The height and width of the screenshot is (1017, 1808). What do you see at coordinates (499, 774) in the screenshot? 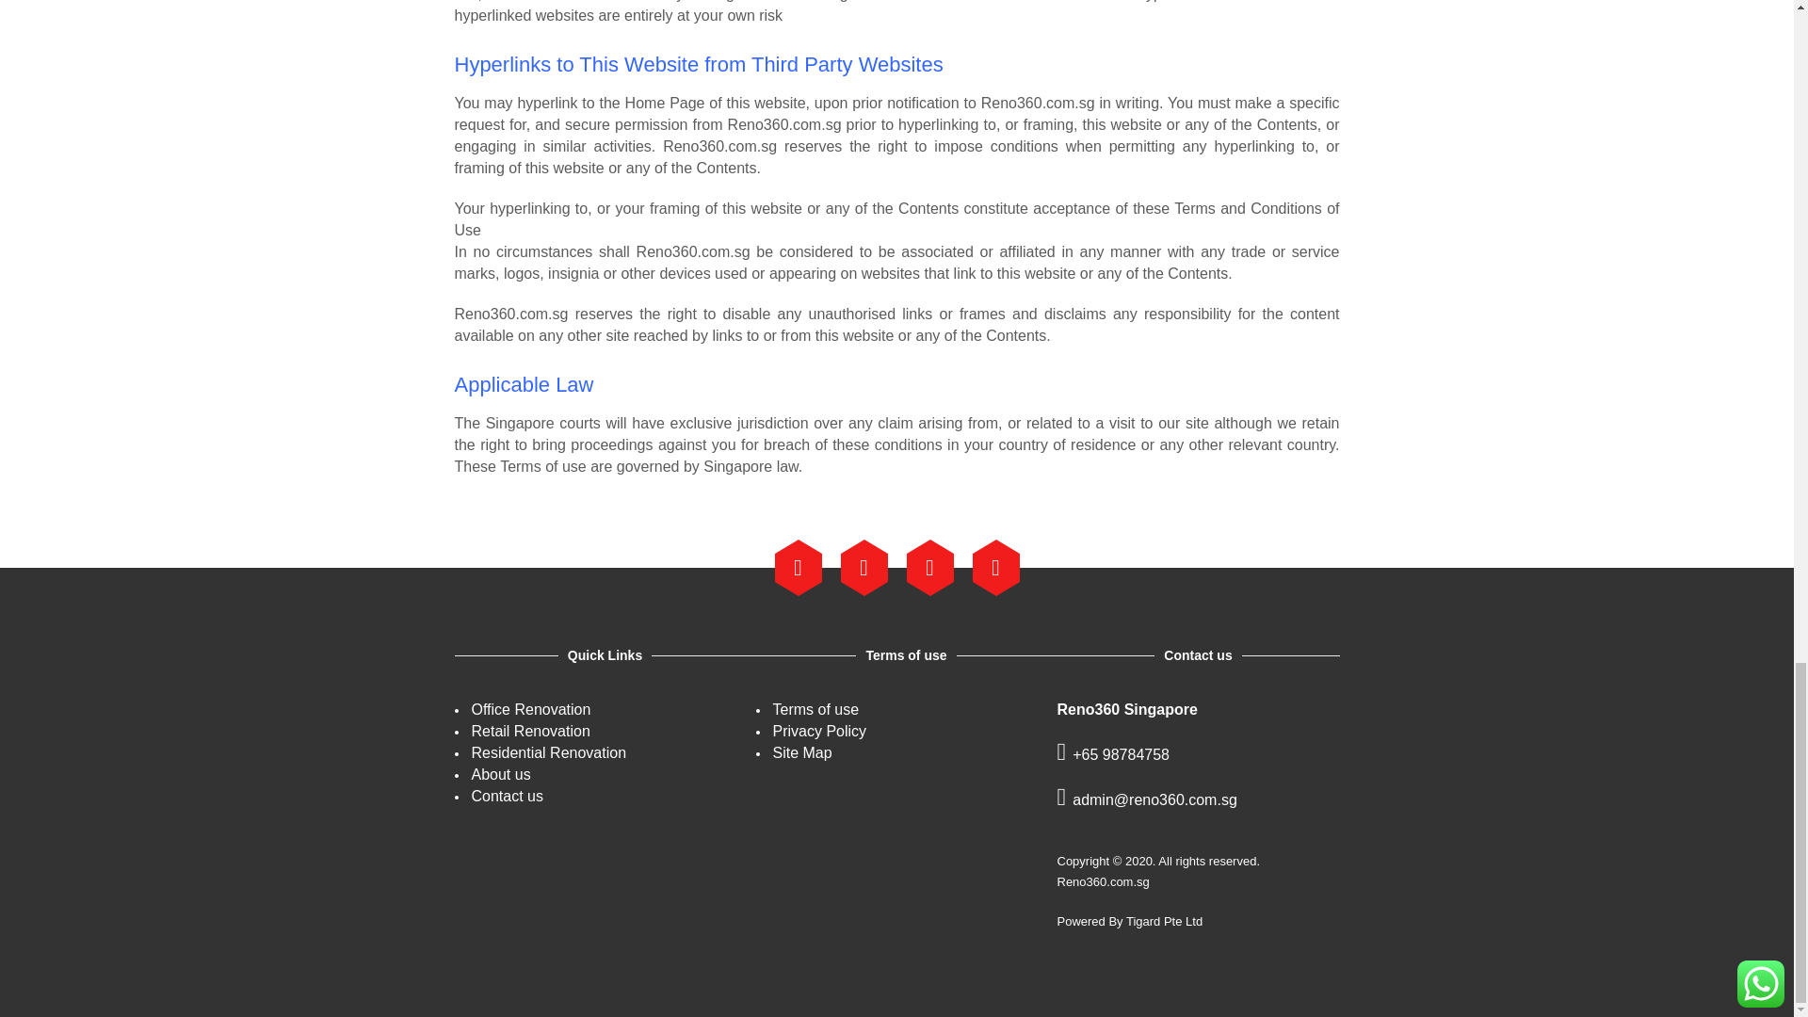
I see `About us` at bounding box center [499, 774].